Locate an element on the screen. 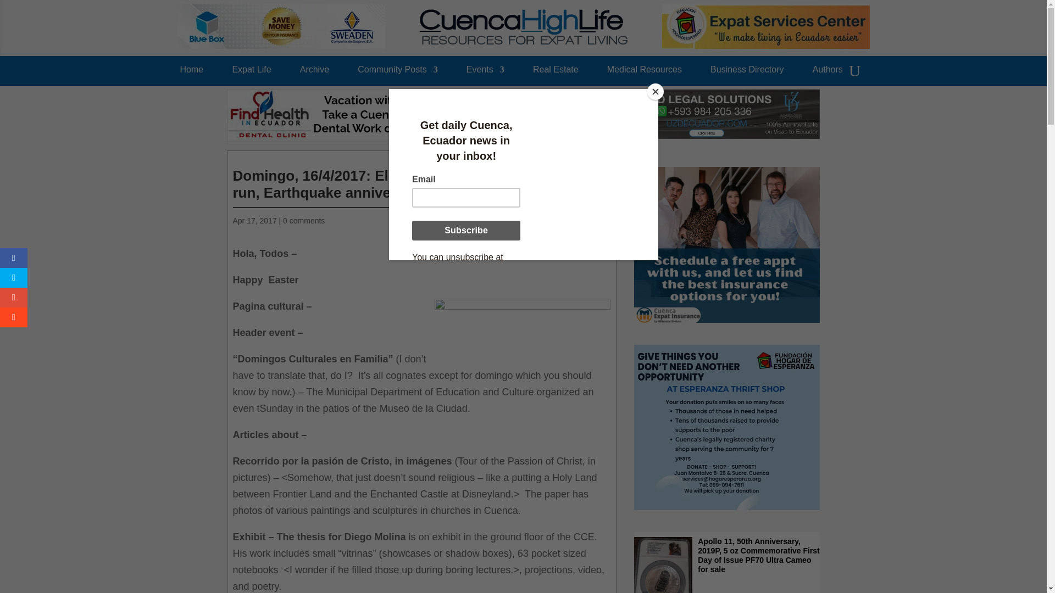 This screenshot has height=593, width=1055. Medical Resources is located at coordinates (644, 72).